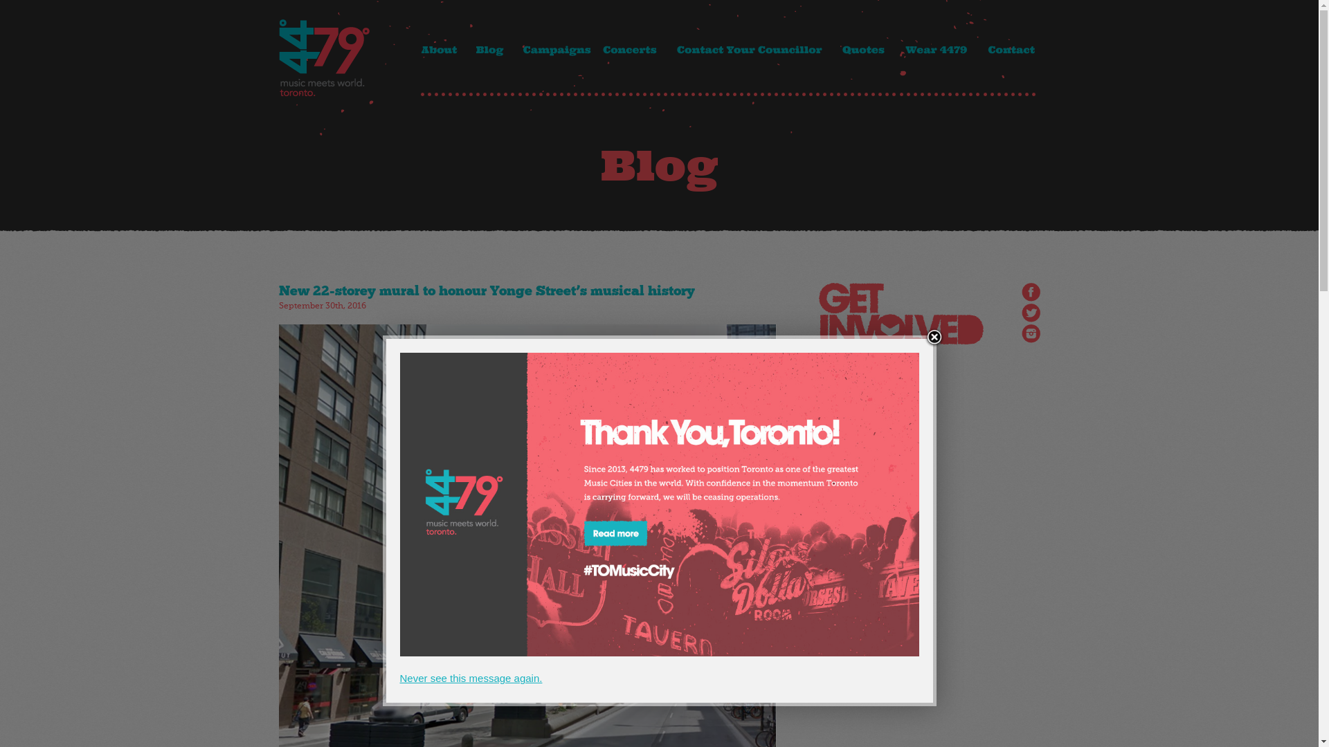 The width and height of the screenshot is (1329, 747). What do you see at coordinates (1031, 313) in the screenshot?
I see `Twitter` at bounding box center [1031, 313].